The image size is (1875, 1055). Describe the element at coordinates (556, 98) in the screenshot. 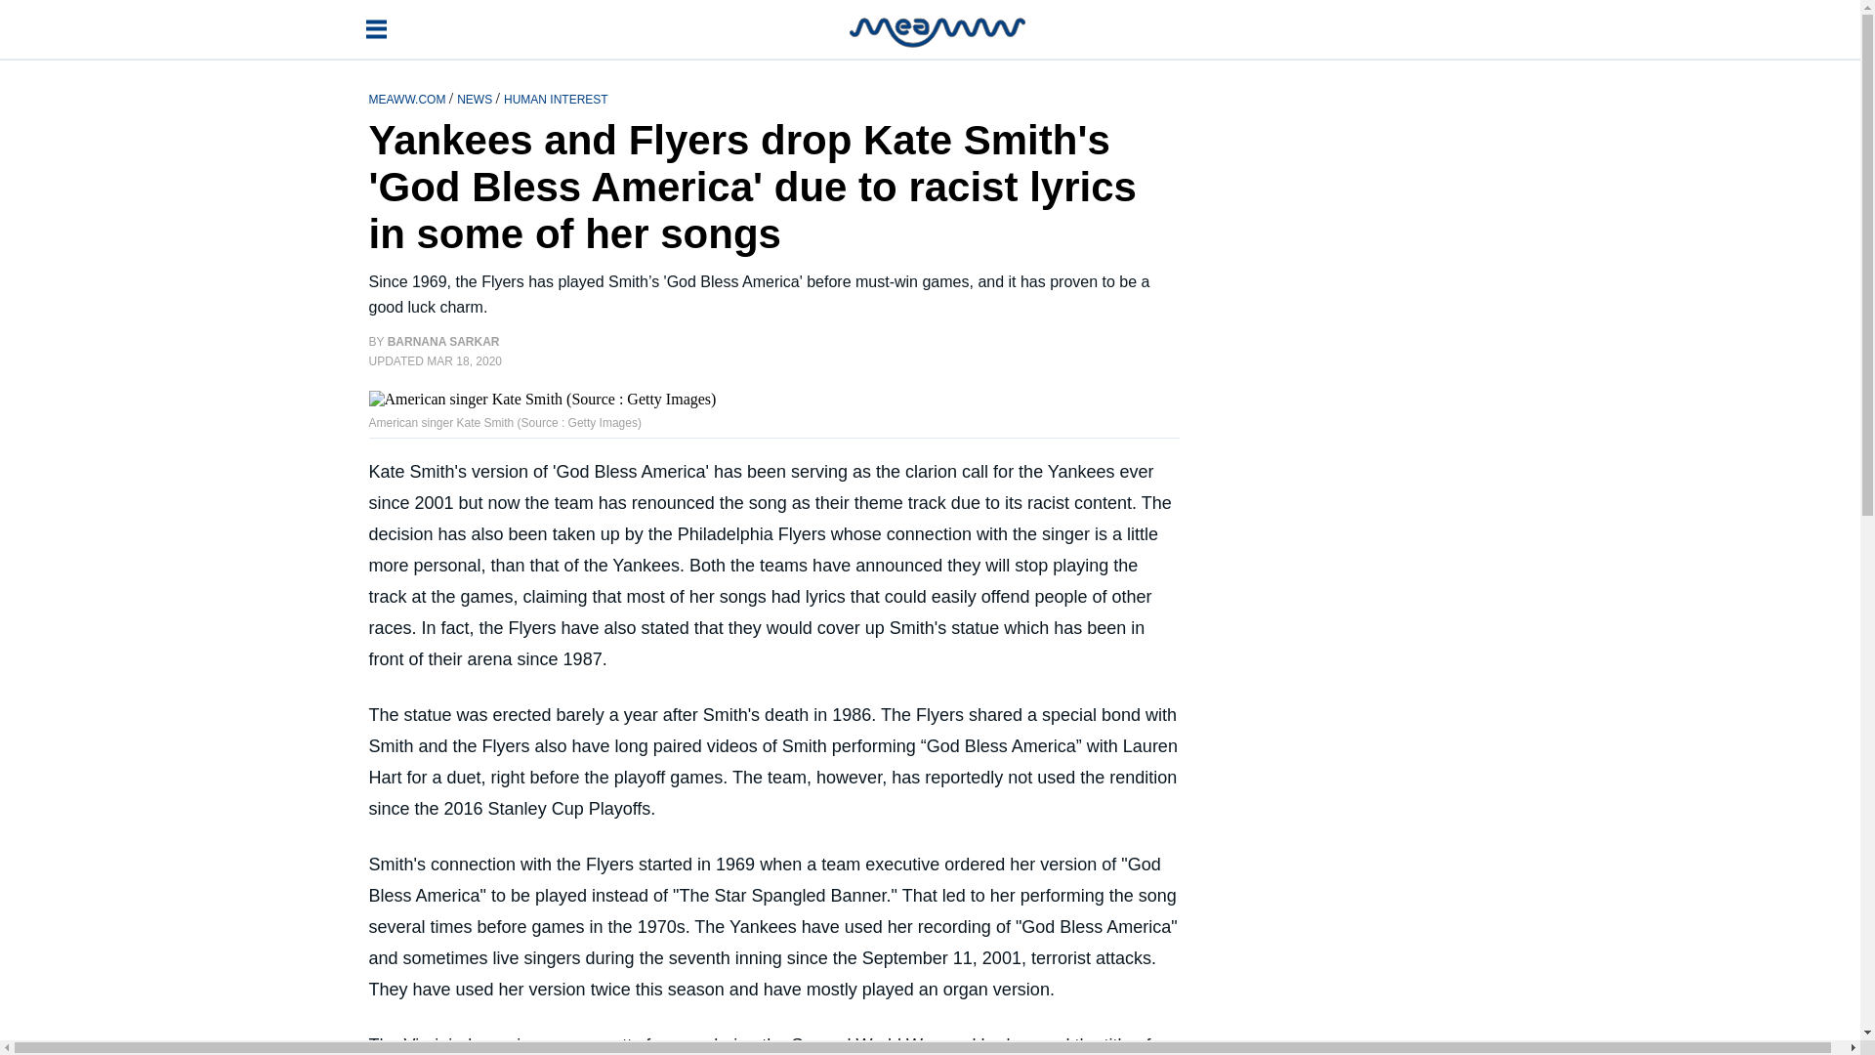

I see `HUMAN INTEREST` at that location.